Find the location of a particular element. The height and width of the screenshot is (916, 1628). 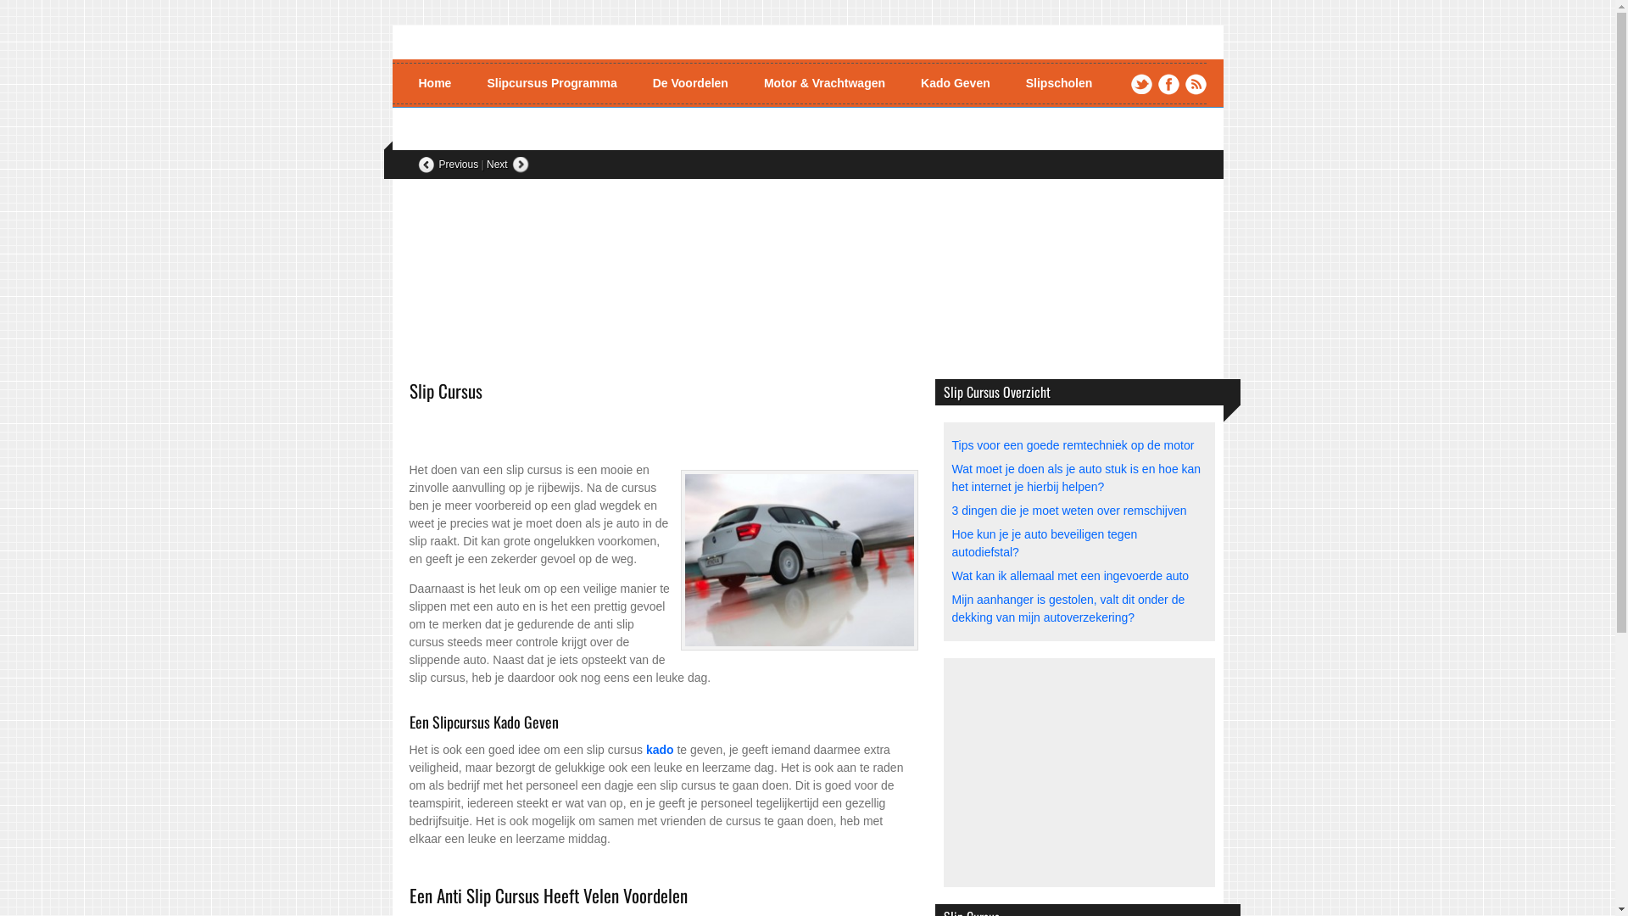

Hoe kun je je auto beveiligen tegen autodiefstal? is located at coordinates (1045, 543).